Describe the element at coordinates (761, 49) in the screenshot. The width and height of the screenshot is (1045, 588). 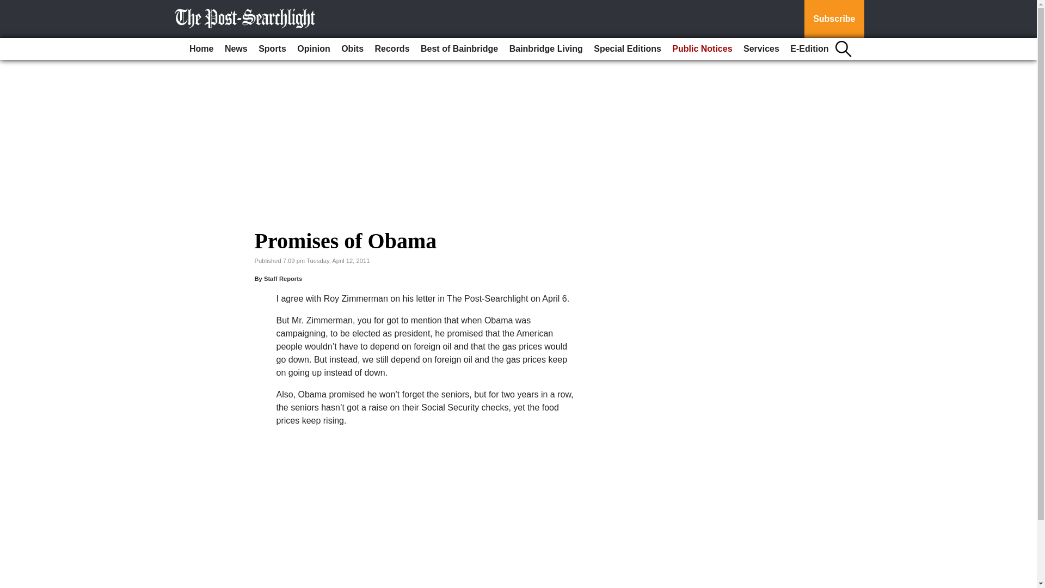
I see `Services` at that location.